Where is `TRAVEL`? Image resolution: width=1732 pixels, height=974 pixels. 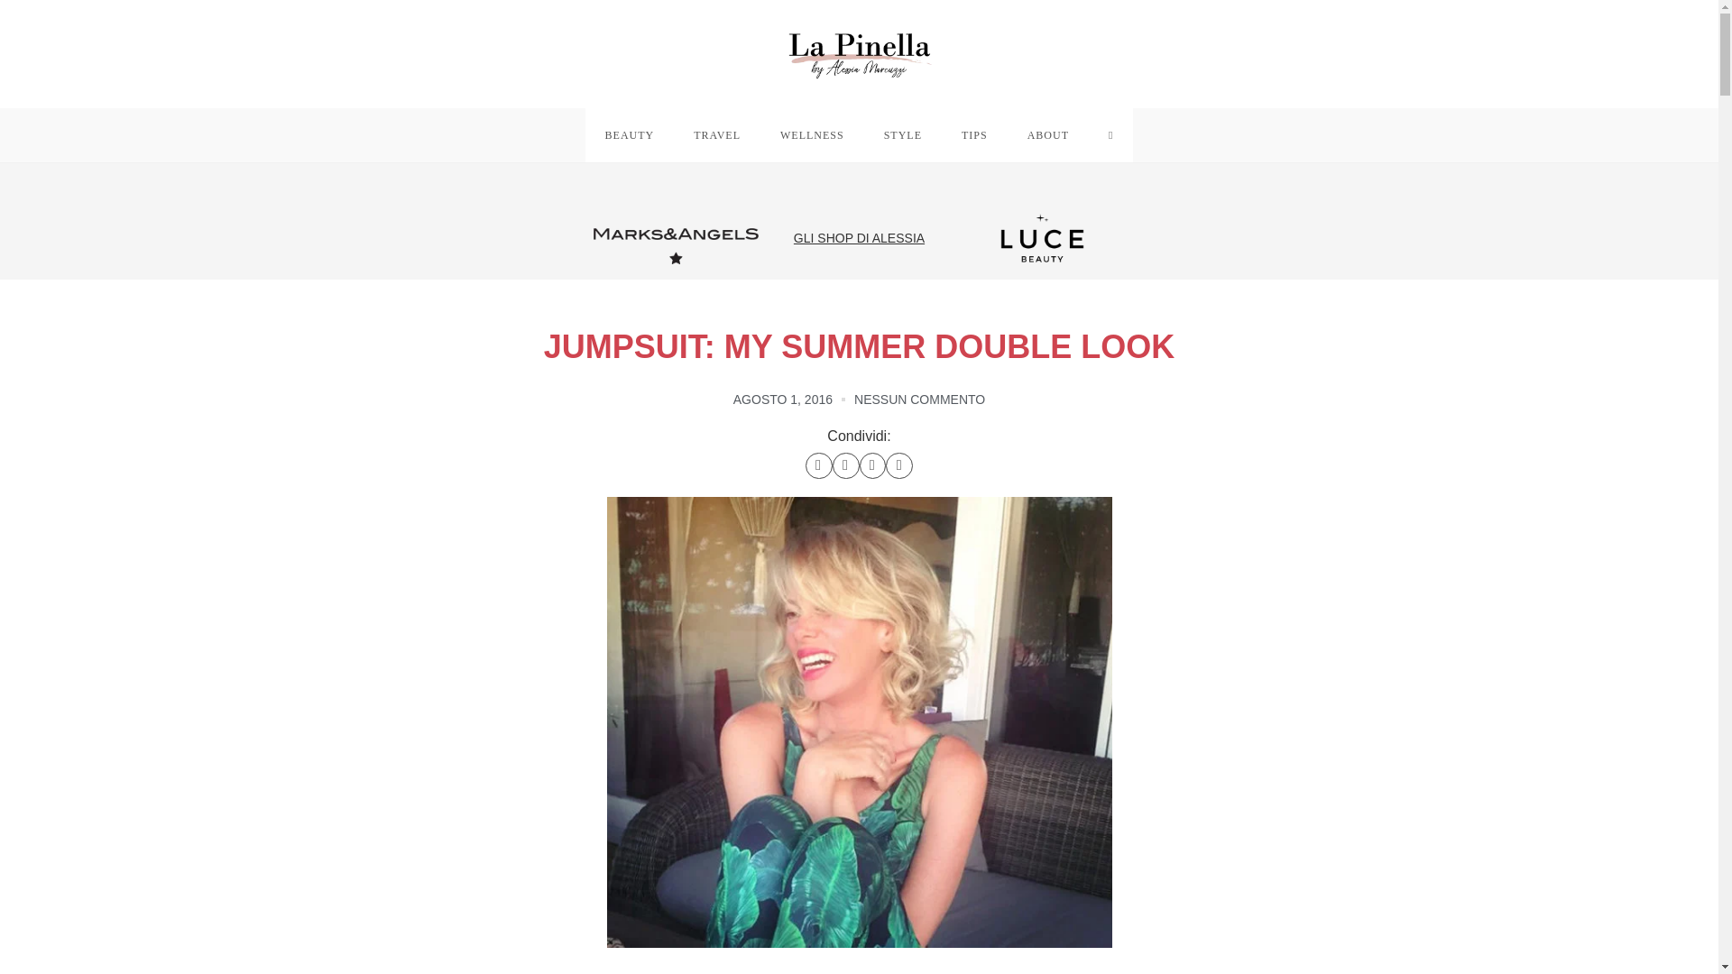 TRAVEL is located at coordinates (716, 135).